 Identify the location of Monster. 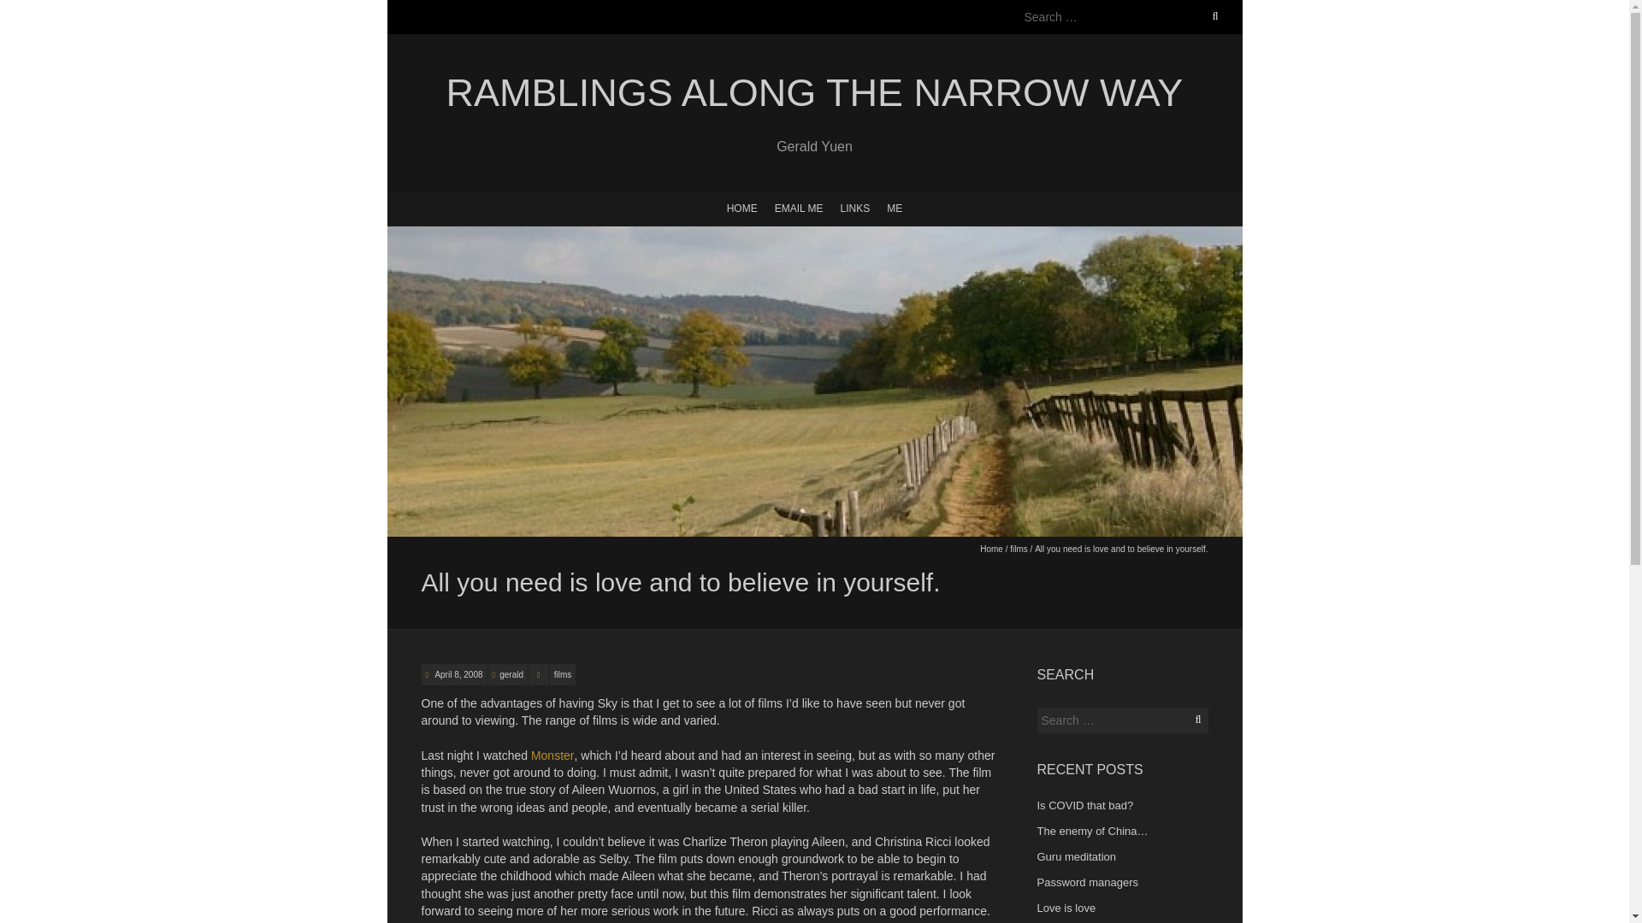
(552, 755).